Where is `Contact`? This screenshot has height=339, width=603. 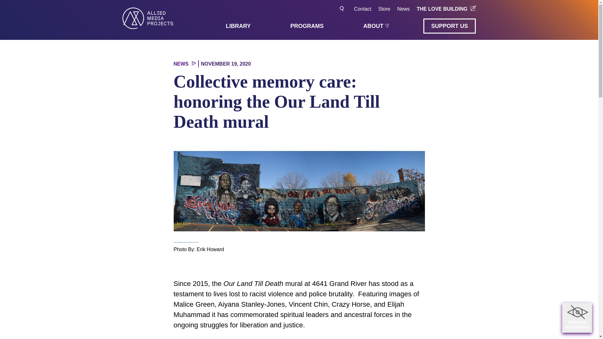 Contact is located at coordinates (362, 9).